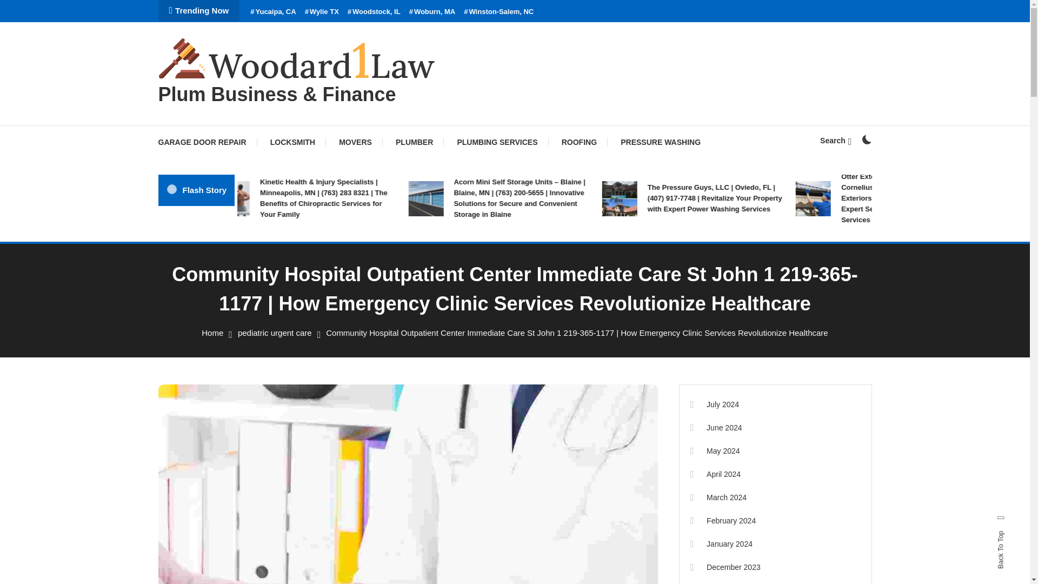 This screenshot has height=584, width=1038. I want to click on ROOFING, so click(579, 142).